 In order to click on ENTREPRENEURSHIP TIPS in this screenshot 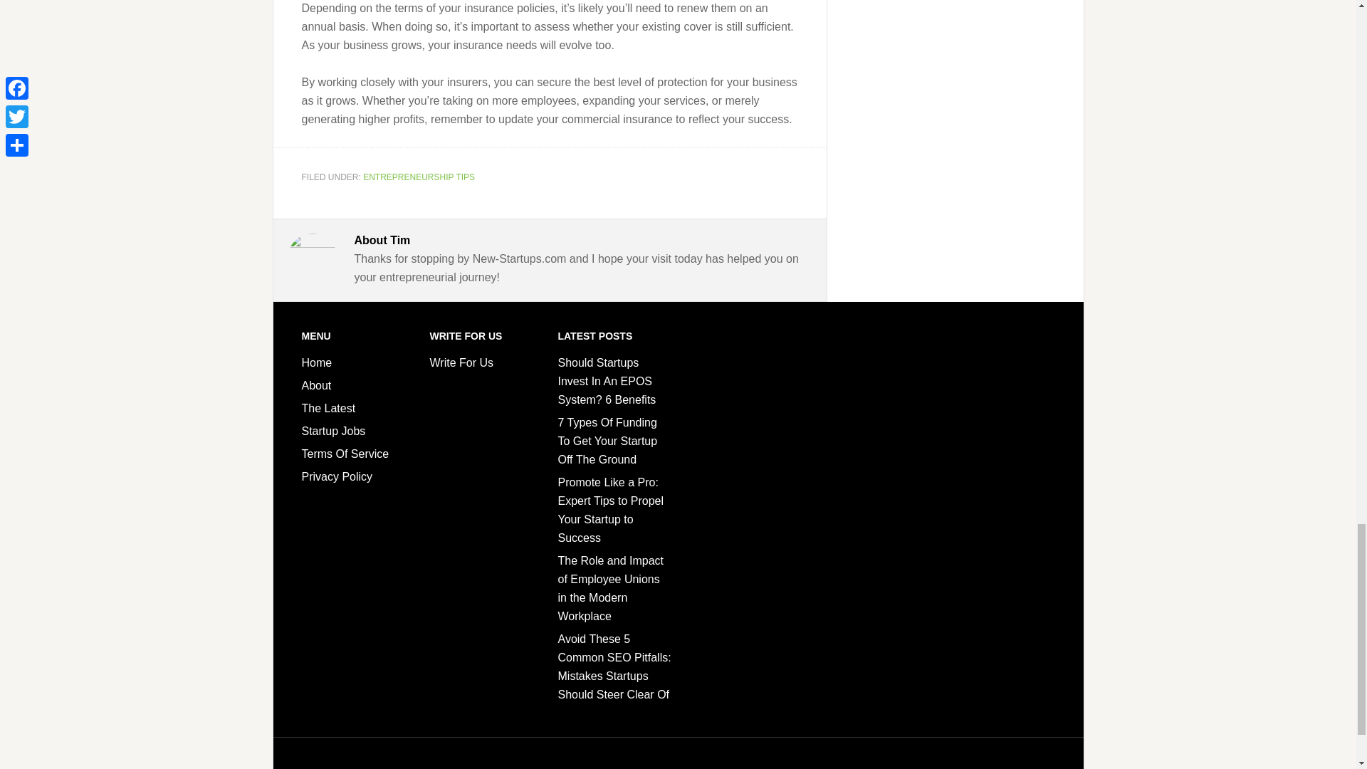, I will do `click(419, 177)`.